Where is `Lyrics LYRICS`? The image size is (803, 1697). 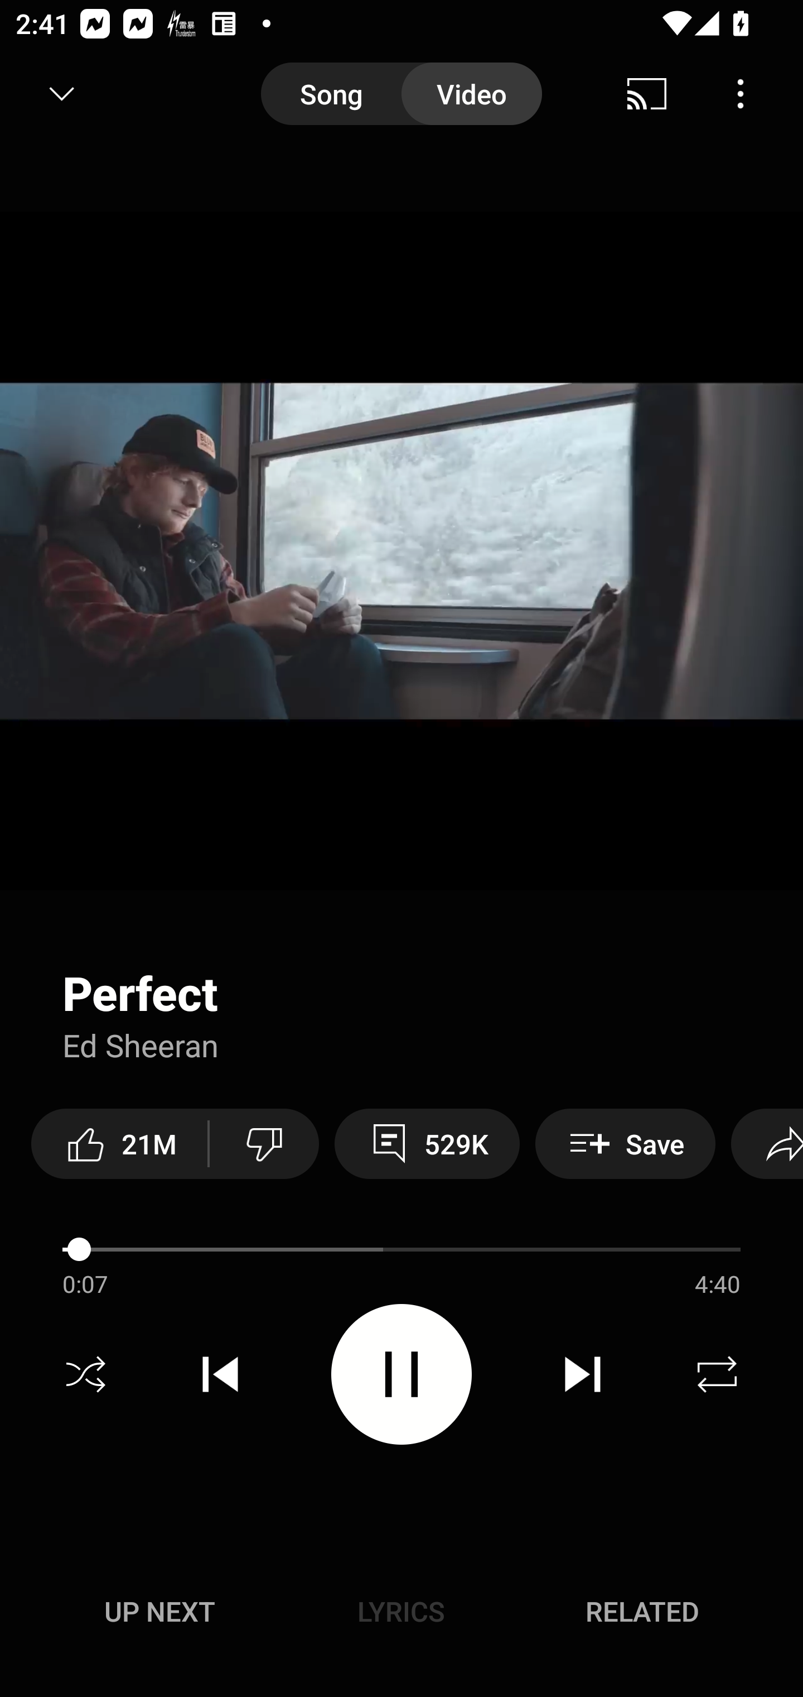 Lyrics LYRICS is located at coordinates (401, 1611).